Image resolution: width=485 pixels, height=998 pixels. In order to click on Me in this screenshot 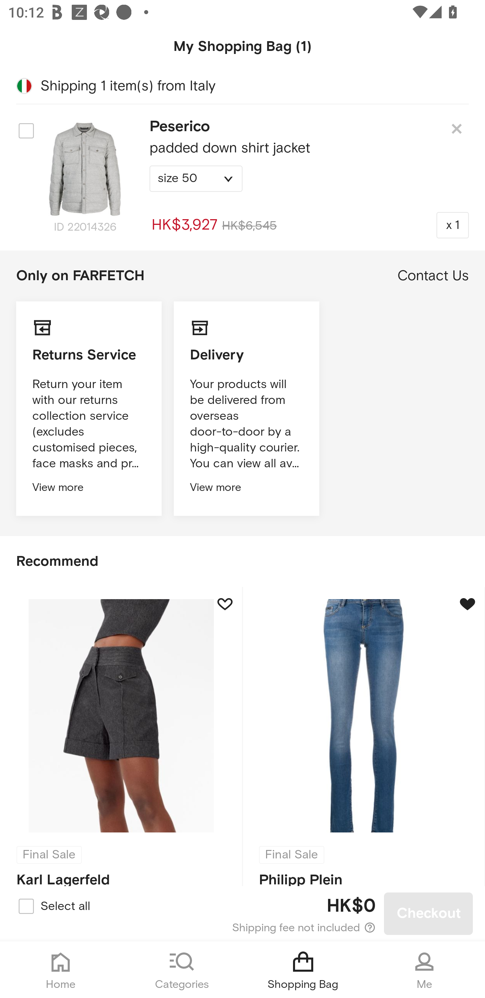, I will do `click(424, 970)`.